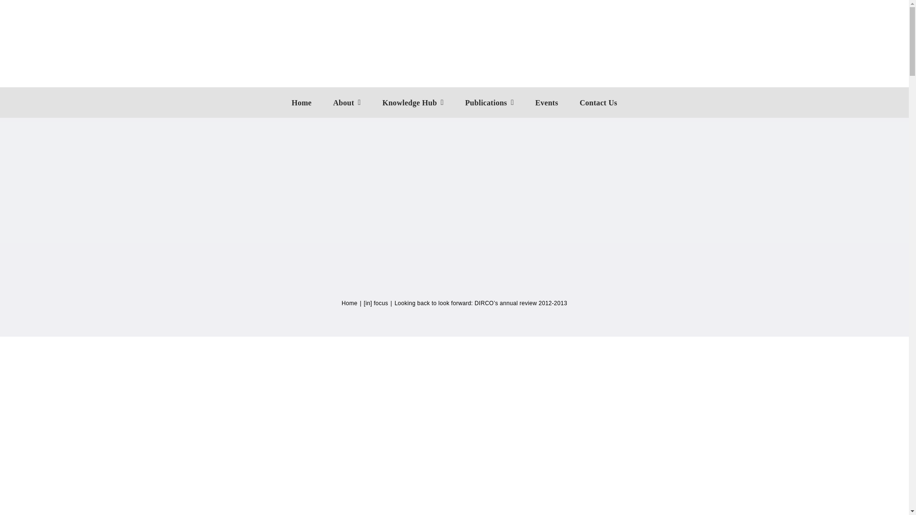 This screenshot has height=515, width=916. Describe the element at coordinates (489, 102) in the screenshot. I see `Publications` at that location.